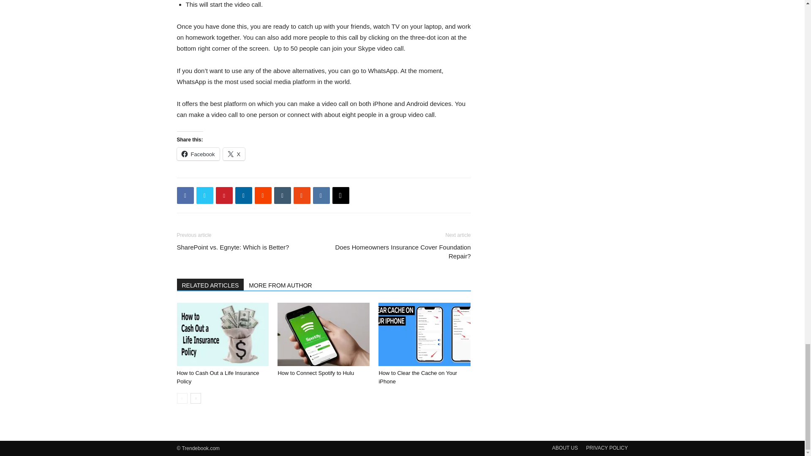  Describe the element at coordinates (282, 195) in the screenshot. I see `Tumblr` at that location.